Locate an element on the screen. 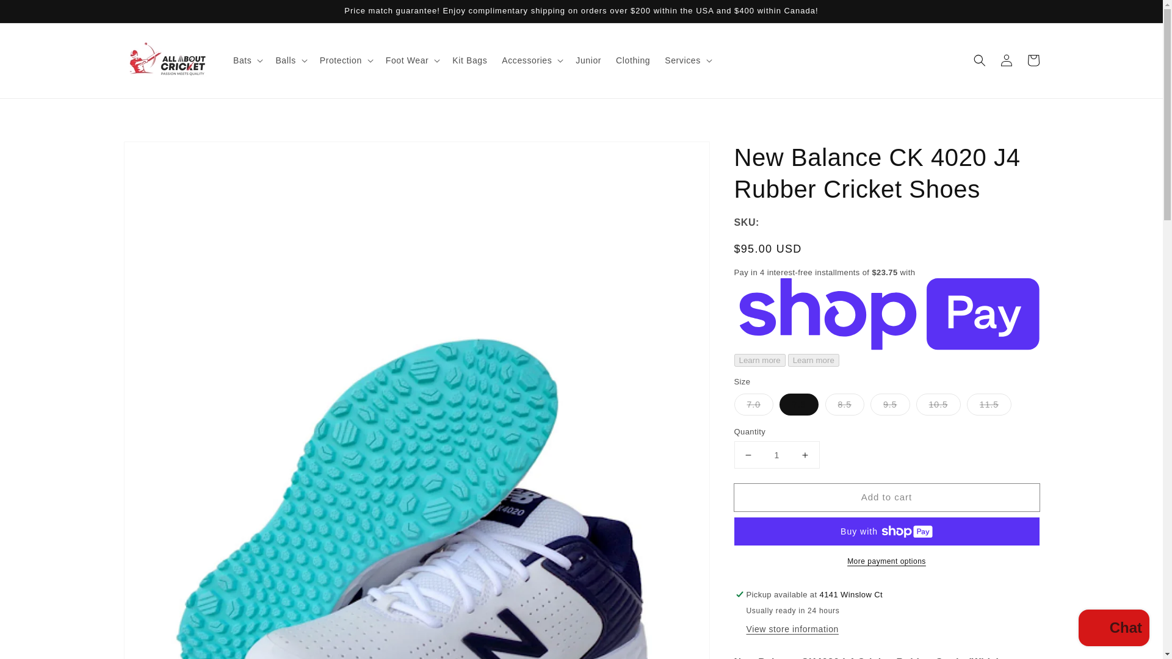  Shopify online store chat is located at coordinates (1113, 629).